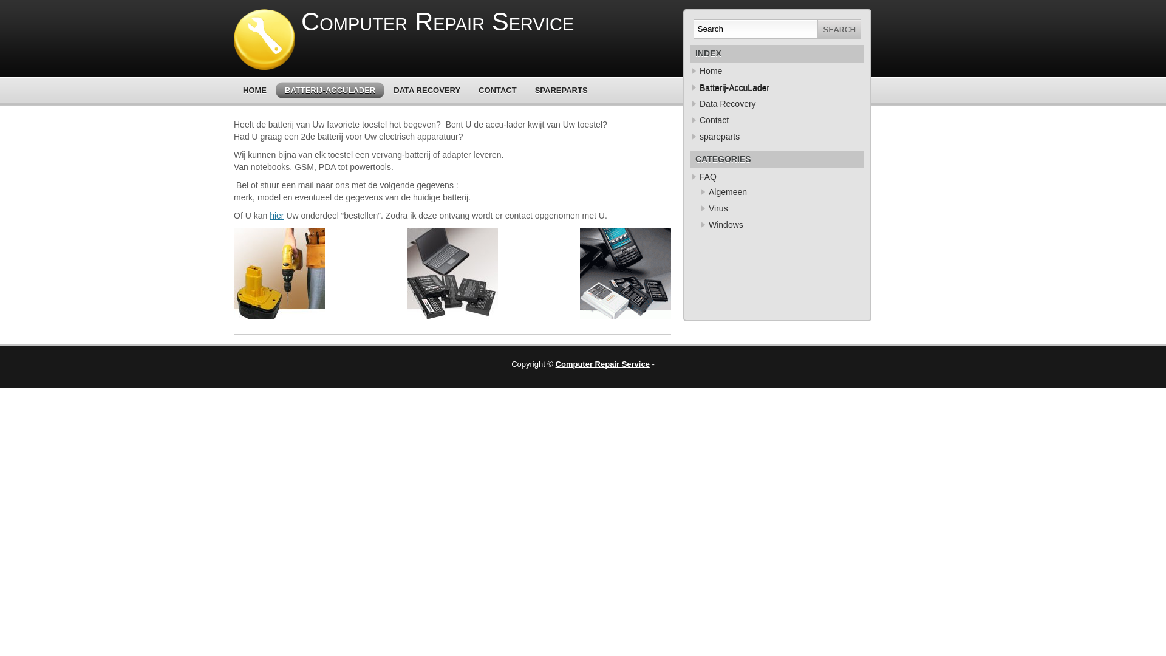  I want to click on Contact, so click(714, 120).